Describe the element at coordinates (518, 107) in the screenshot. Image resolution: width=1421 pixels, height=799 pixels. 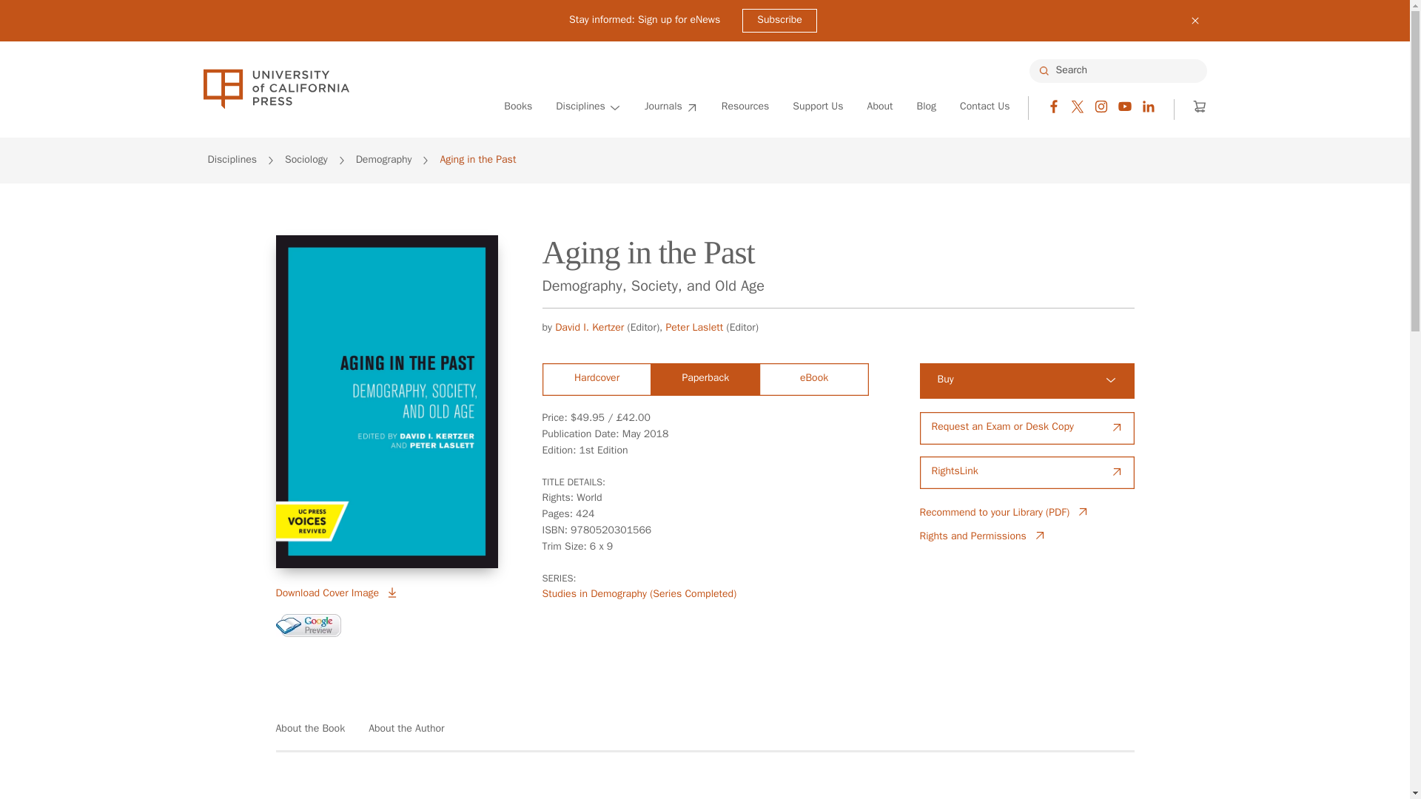
I see `Books` at that location.